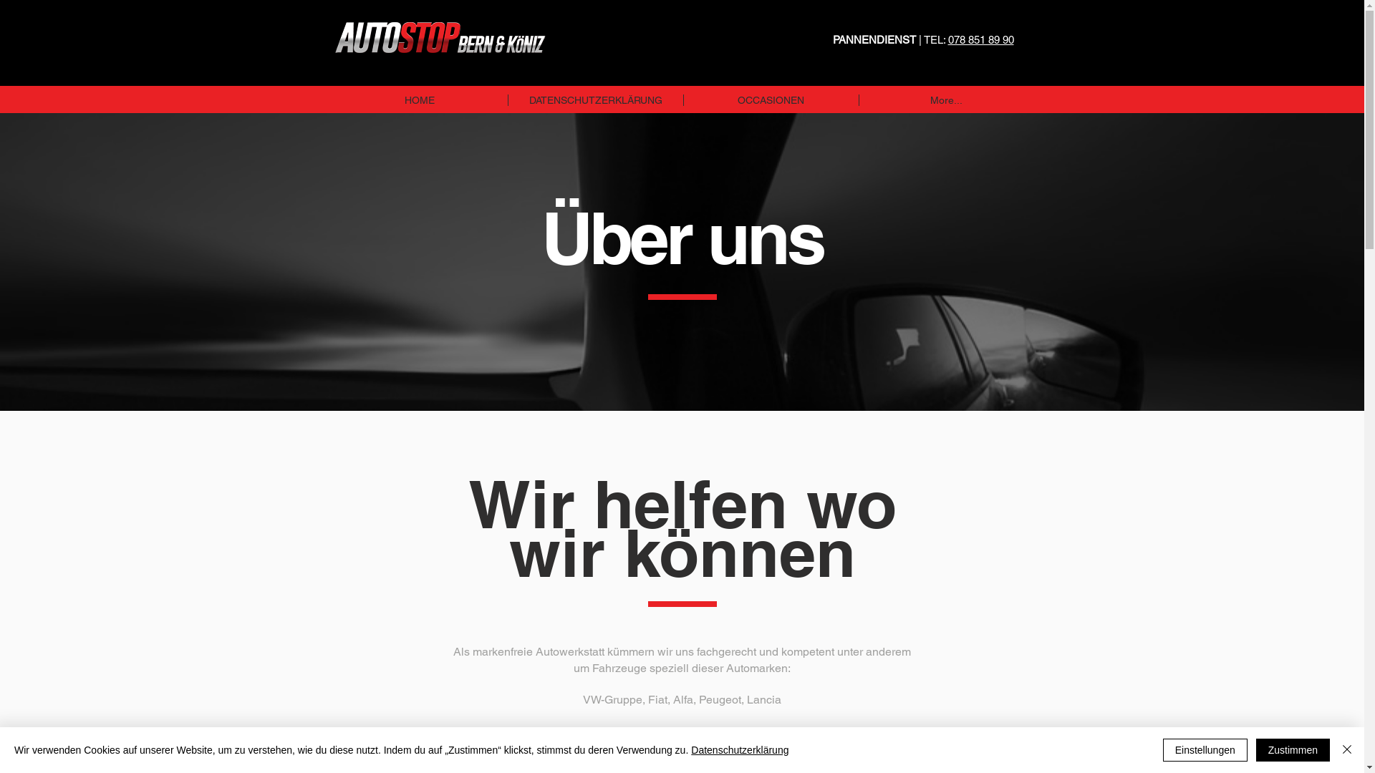 The width and height of the screenshot is (1375, 773). What do you see at coordinates (981, 40) in the screenshot?
I see `078 851 89 90` at bounding box center [981, 40].